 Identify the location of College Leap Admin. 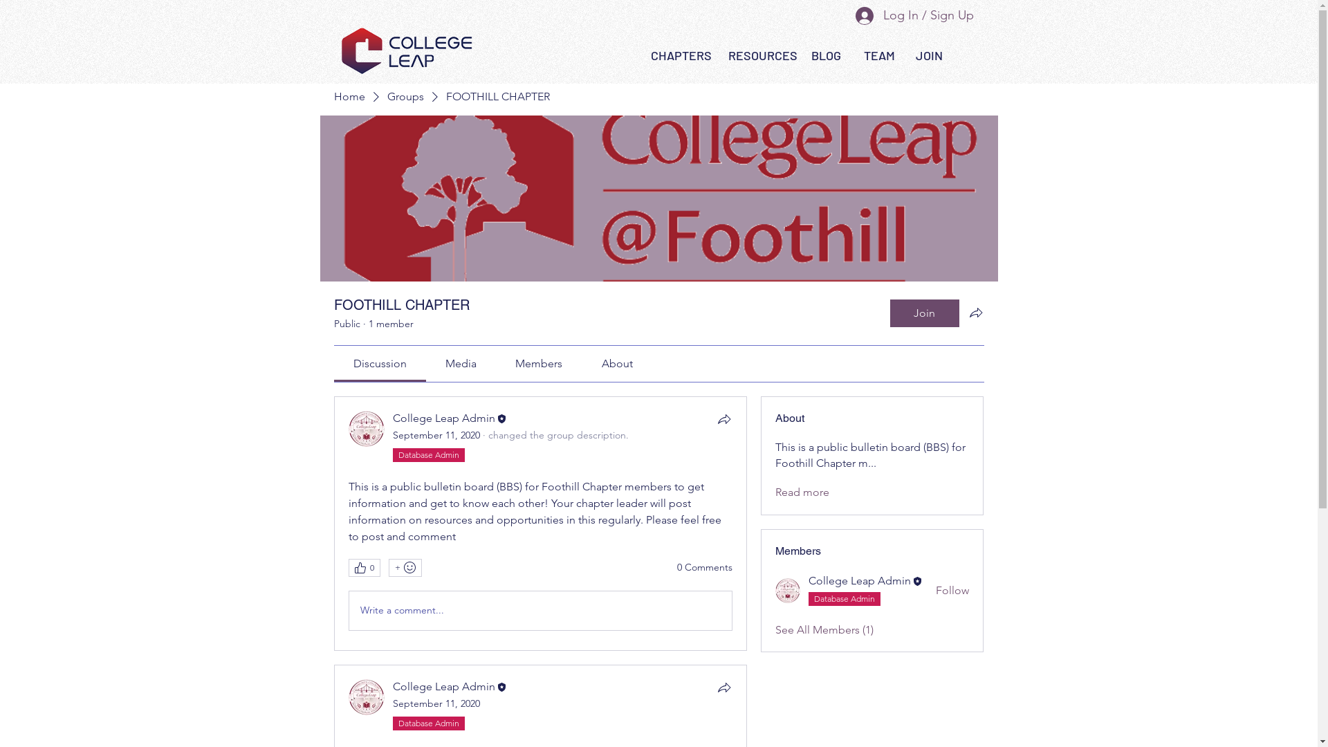
(860, 581).